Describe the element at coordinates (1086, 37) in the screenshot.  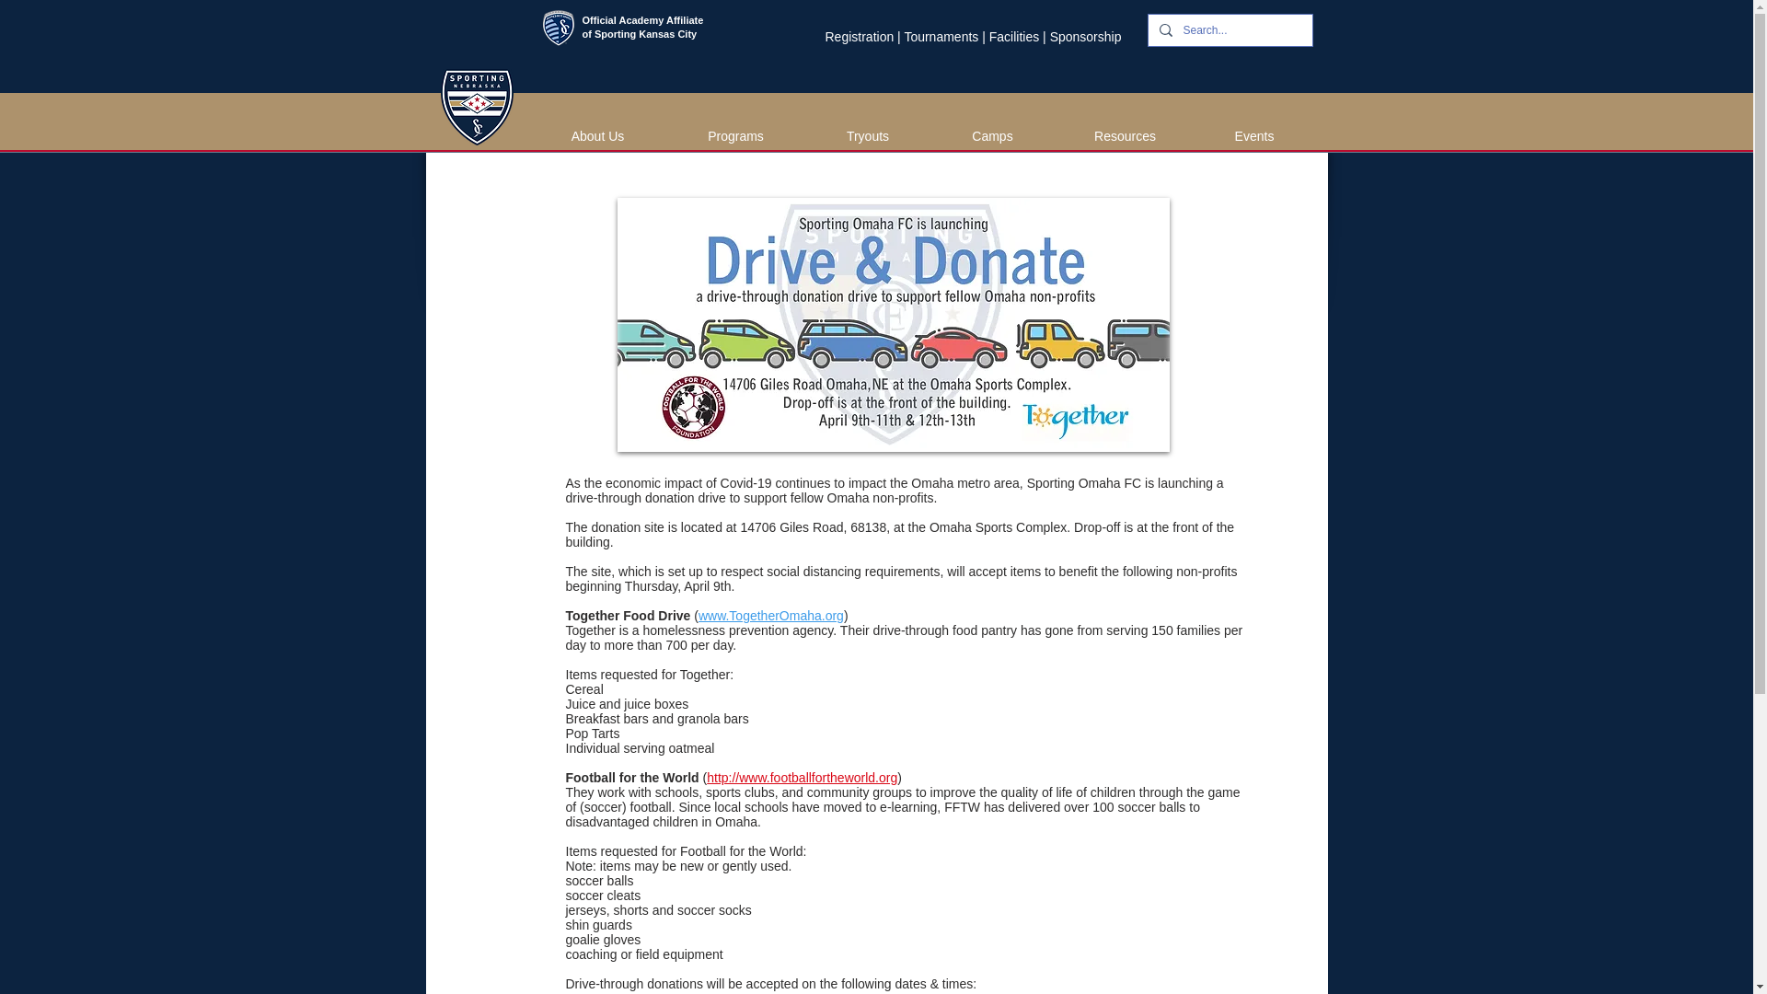
I see `Sponsorship` at that location.